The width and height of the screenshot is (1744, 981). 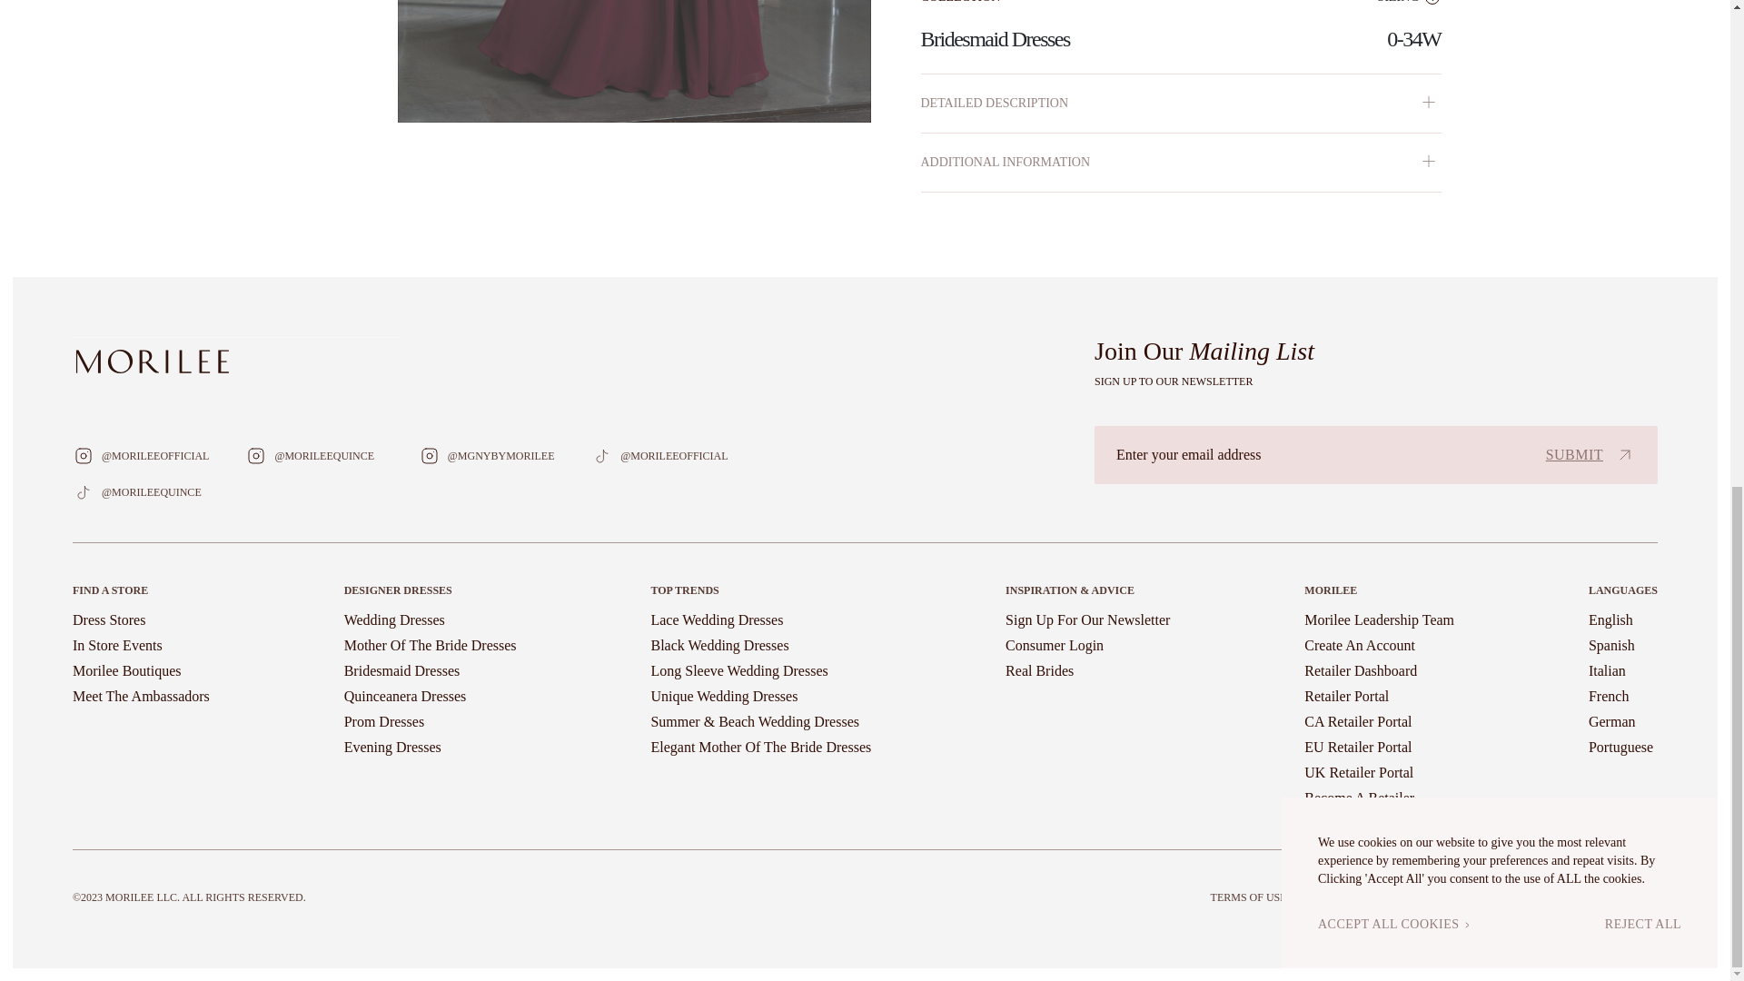 I want to click on Wedding Dresses, so click(x=394, y=619).